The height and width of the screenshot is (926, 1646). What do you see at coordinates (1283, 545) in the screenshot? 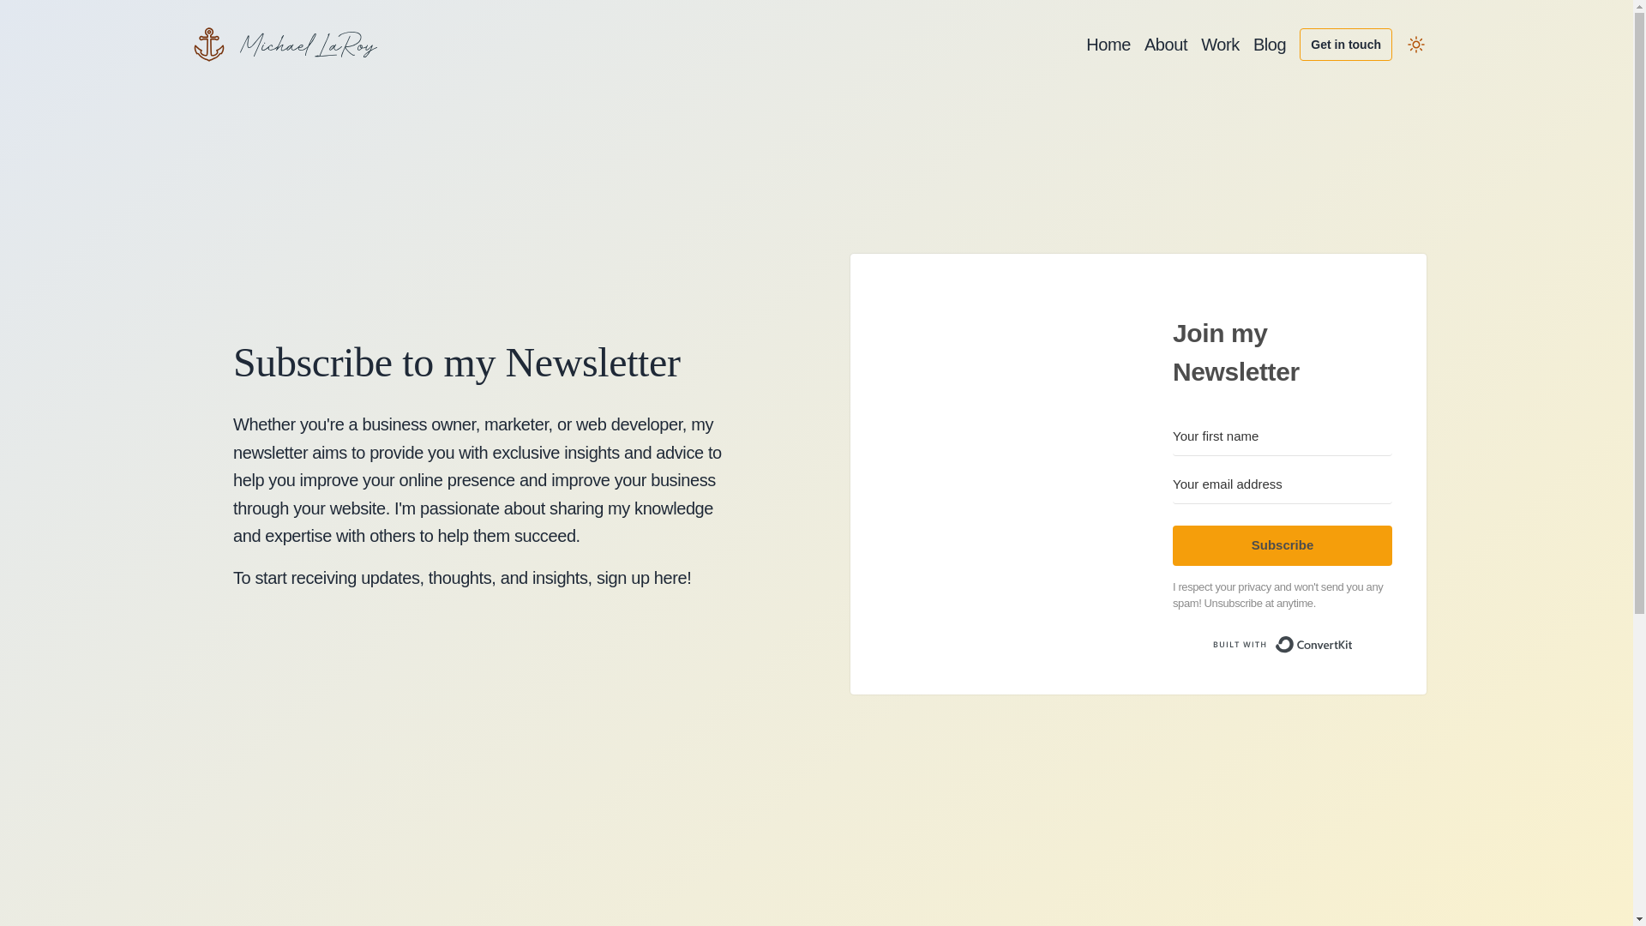
I see `Subscribe` at bounding box center [1283, 545].